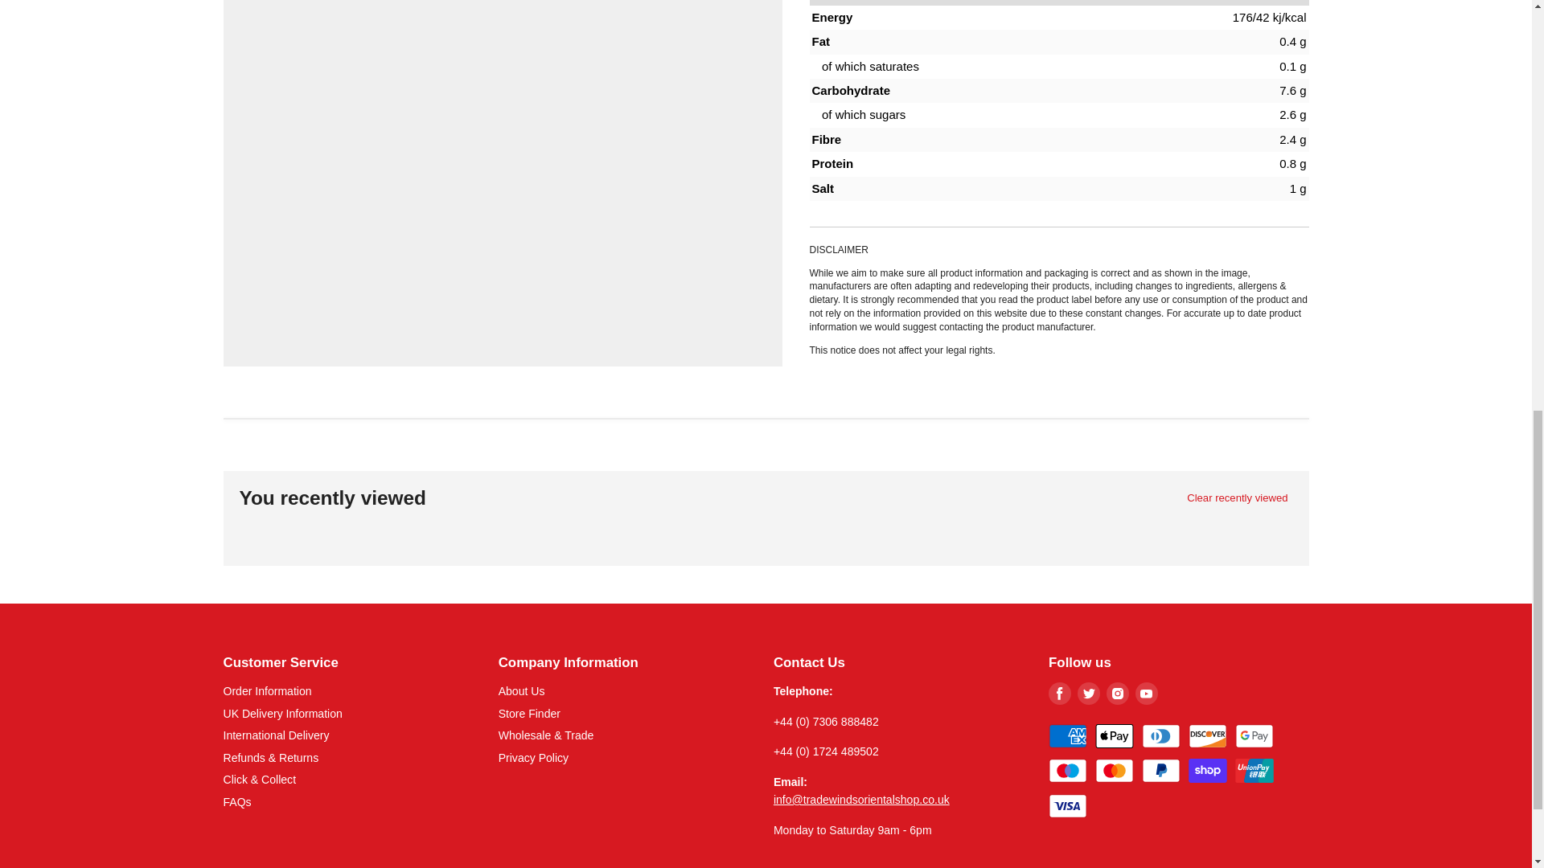  I want to click on Facebook, so click(1060, 693).